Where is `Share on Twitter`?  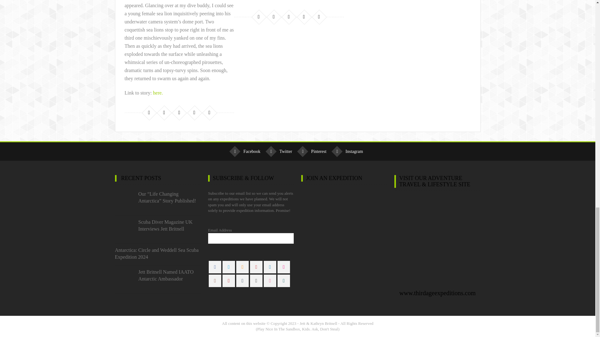 Share on Twitter is located at coordinates (164, 112).